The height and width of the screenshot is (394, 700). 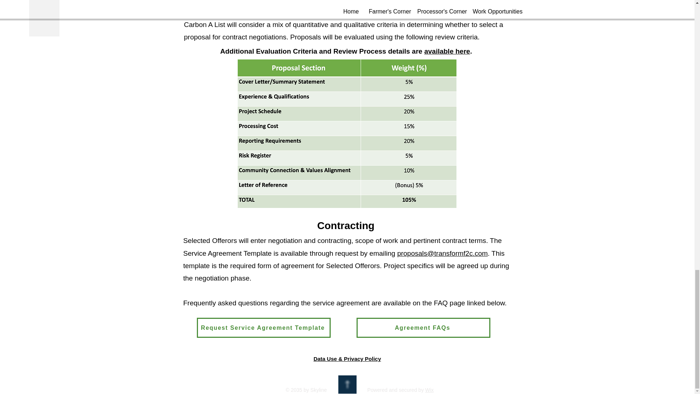 What do you see at coordinates (263, 328) in the screenshot?
I see `Request Service Agreement Template` at bounding box center [263, 328].